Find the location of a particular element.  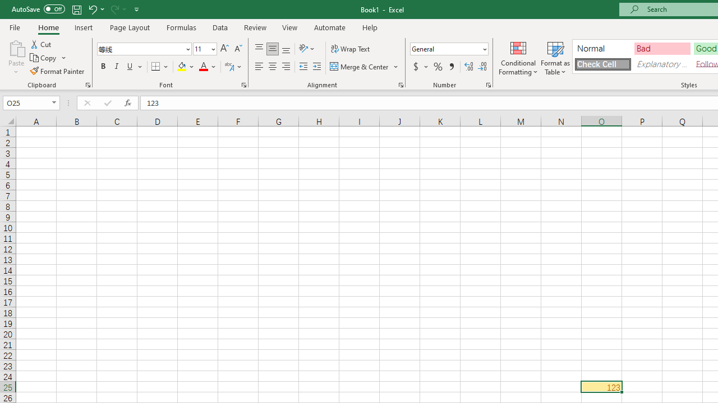

Format Cell Font is located at coordinates (243, 85).